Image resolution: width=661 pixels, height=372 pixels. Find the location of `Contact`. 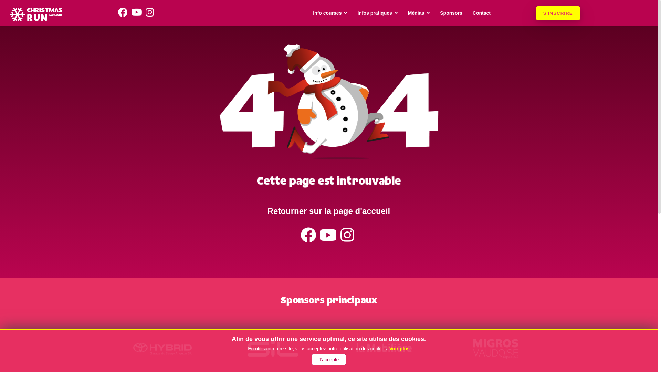

Contact is located at coordinates (482, 13).